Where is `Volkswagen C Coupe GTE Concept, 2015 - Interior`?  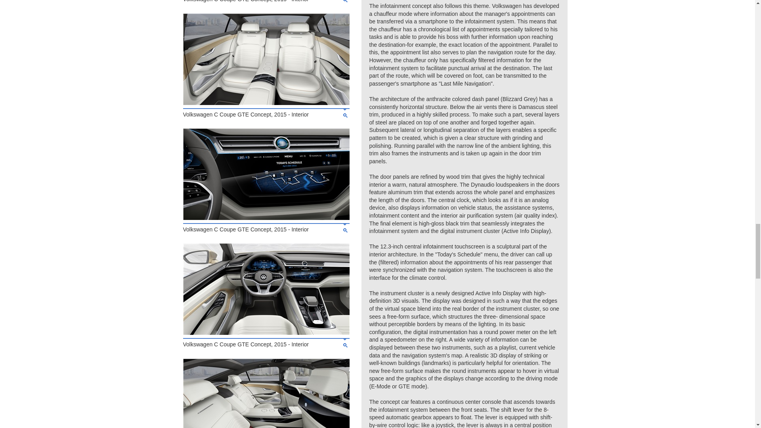
Volkswagen C Coupe GTE Concept, 2015 - Interior is located at coordinates (266, 218).